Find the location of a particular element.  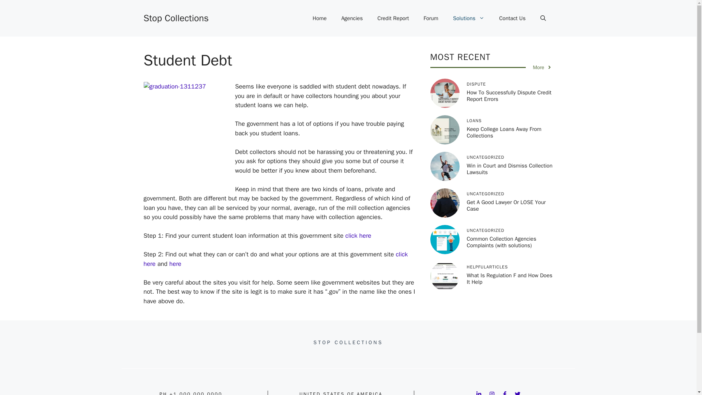

Get A Good Lawyer Or LOSE Your Case is located at coordinates (506, 206).